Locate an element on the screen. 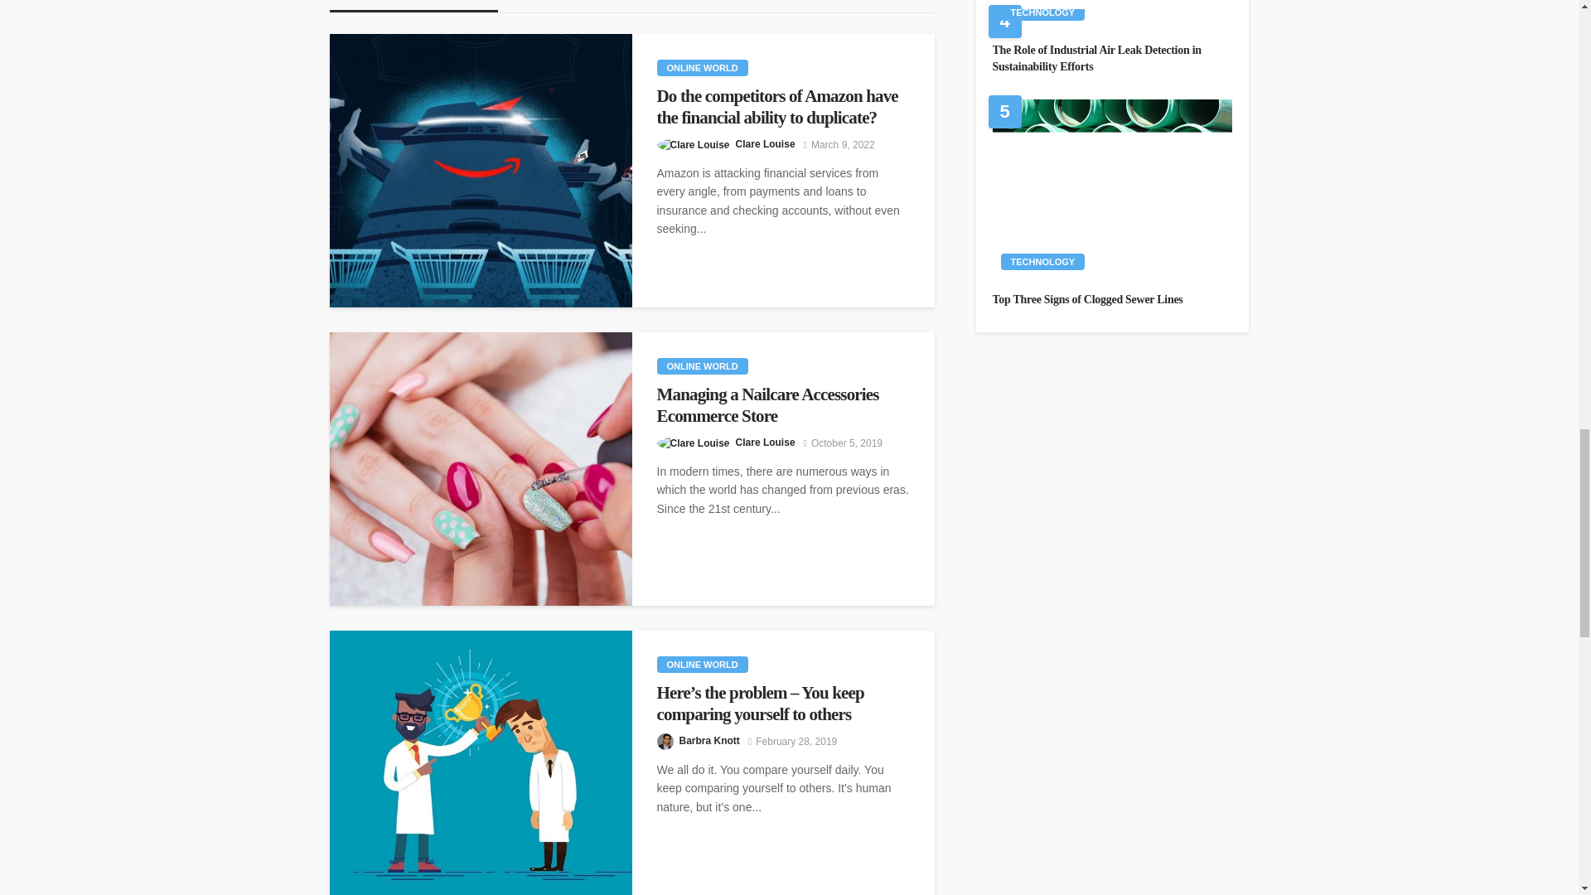 Image resolution: width=1591 pixels, height=895 pixels. Online World is located at coordinates (701, 366).